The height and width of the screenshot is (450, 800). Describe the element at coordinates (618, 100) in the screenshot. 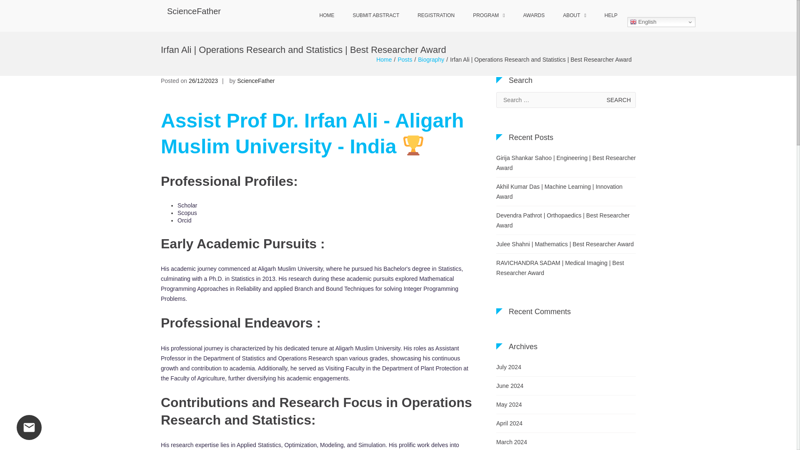

I see `Search` at that location.